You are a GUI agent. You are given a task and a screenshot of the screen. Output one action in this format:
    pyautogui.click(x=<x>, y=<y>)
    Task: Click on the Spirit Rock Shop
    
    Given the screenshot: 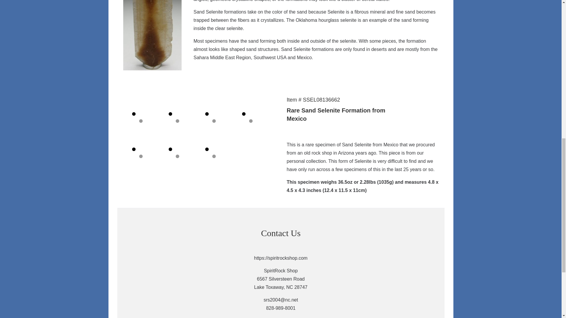 What is the action you would take?
    pyautogui.click(x=195, y=283)
    